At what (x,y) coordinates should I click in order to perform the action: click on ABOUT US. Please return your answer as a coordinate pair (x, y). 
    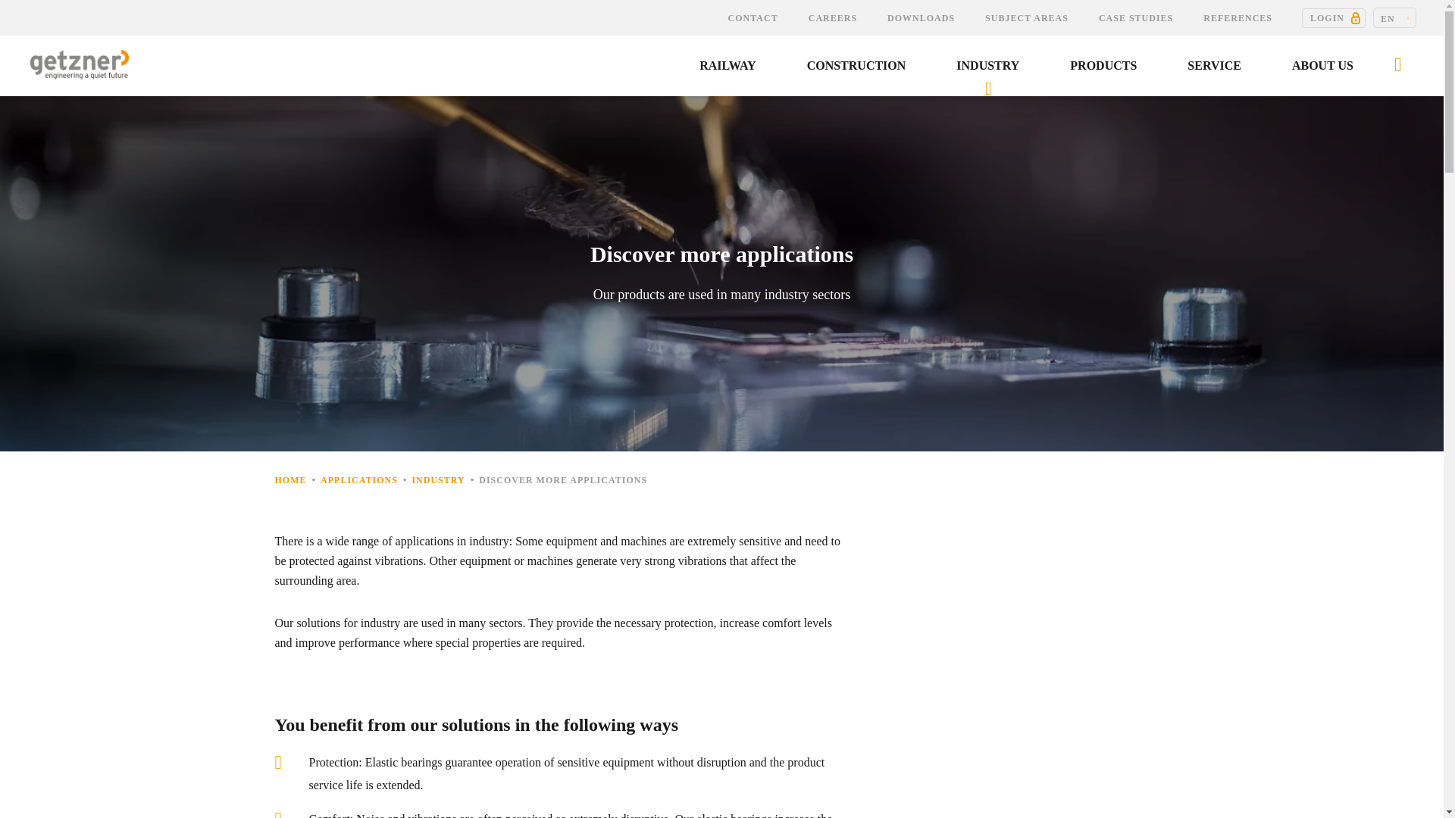
    Looking at the image, I should click on (1323, 66).